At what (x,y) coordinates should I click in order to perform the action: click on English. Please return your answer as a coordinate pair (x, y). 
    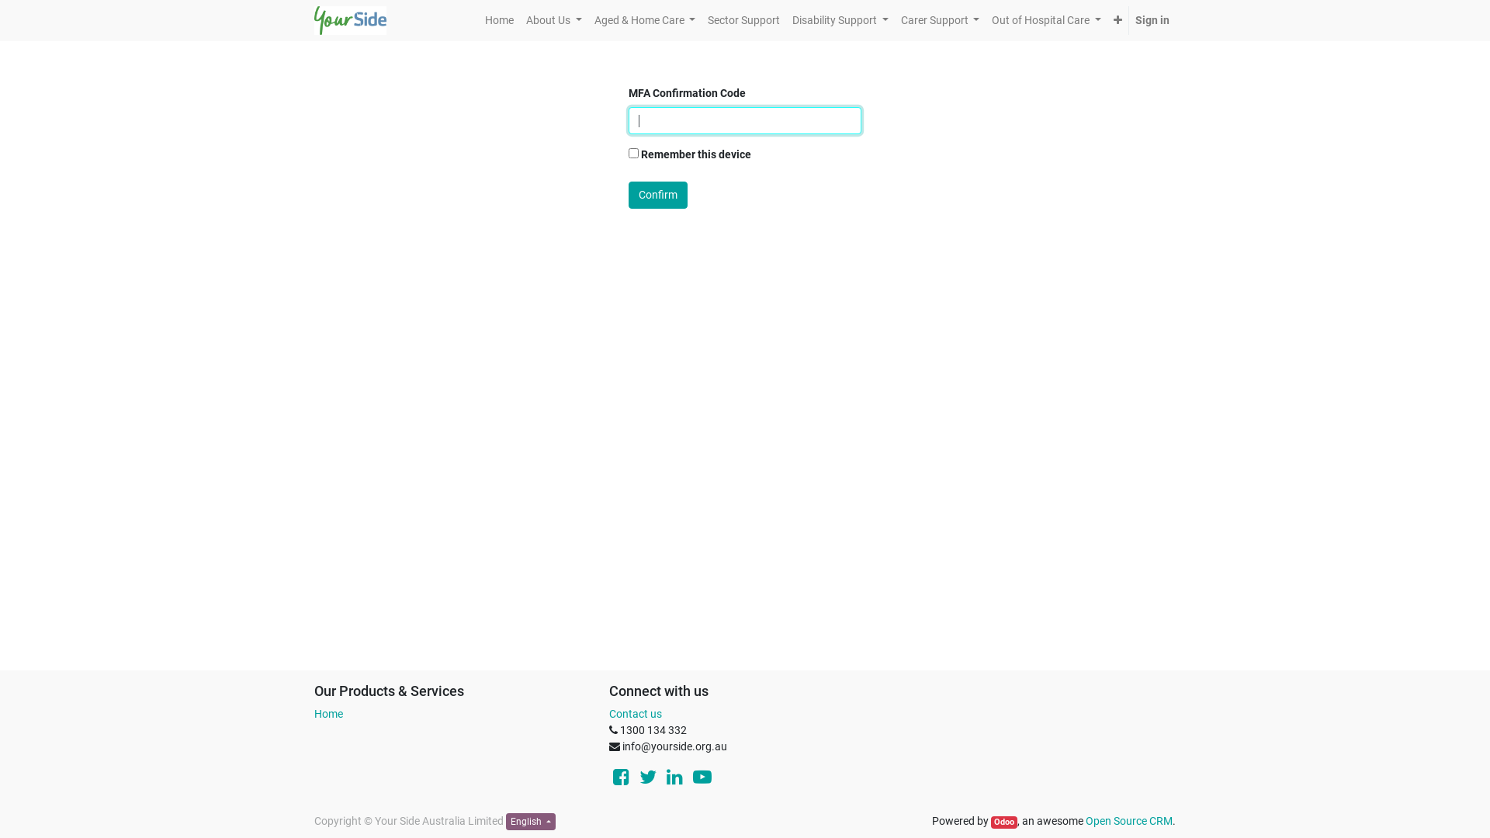
    Looking at the image, I should click on (531, 822).